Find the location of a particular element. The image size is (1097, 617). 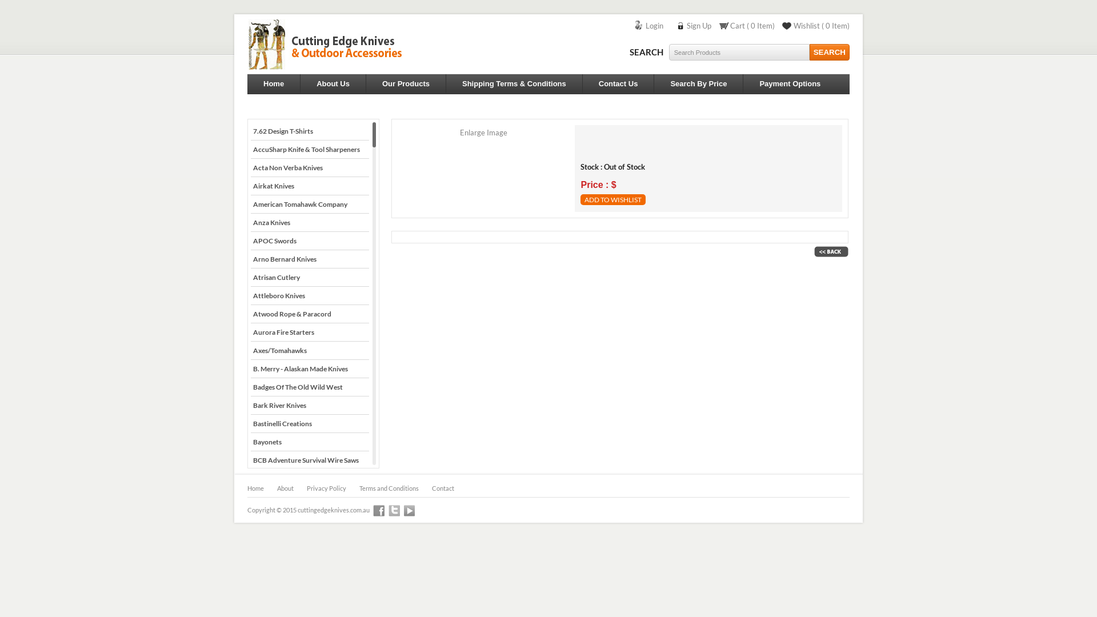

Wishlist ( 0 Item) is located at coordinates (822, 26).